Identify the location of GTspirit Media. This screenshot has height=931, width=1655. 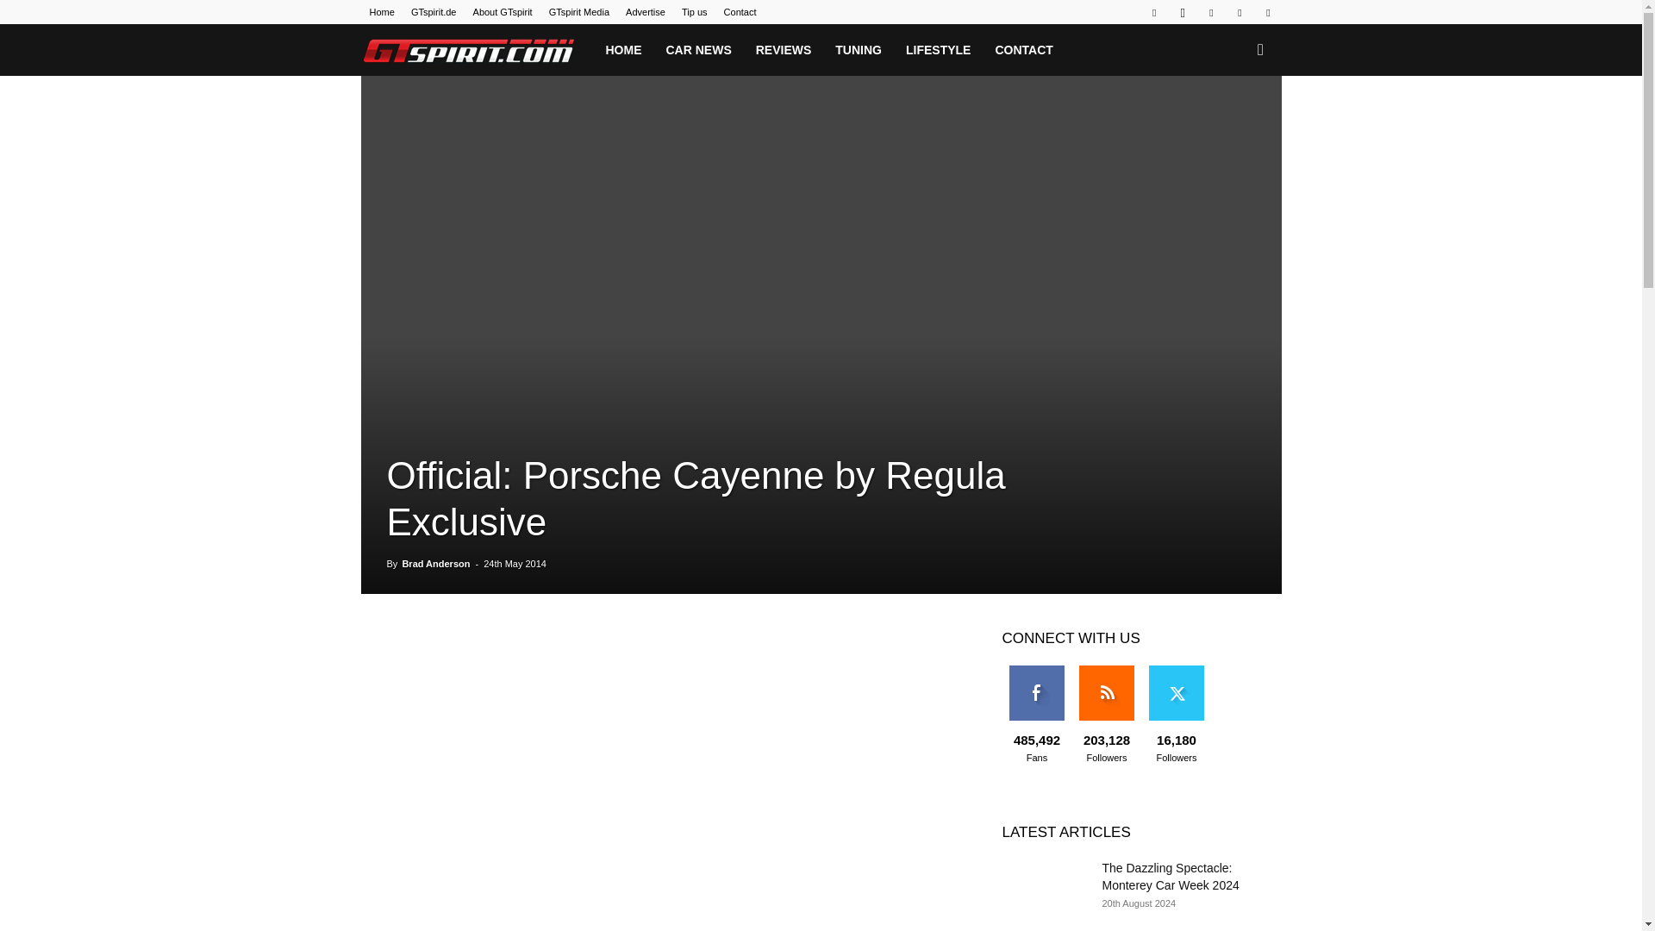
(579, 12).